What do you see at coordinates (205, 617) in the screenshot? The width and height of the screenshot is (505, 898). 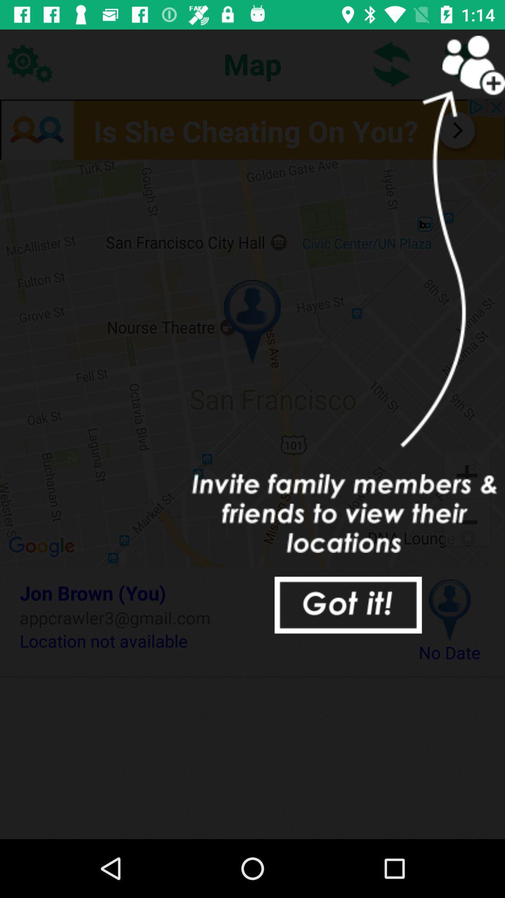 I see `launch item below the jon brown (you) item` at bounding box center [205, 617].